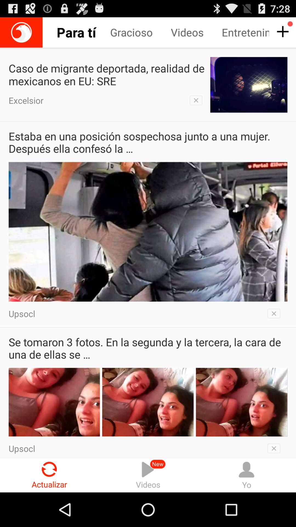 The image size is (296, 527). What do you see at coordinates (276, 313) in the screenshot?
I see `close window` at bounding box center [276, 313].